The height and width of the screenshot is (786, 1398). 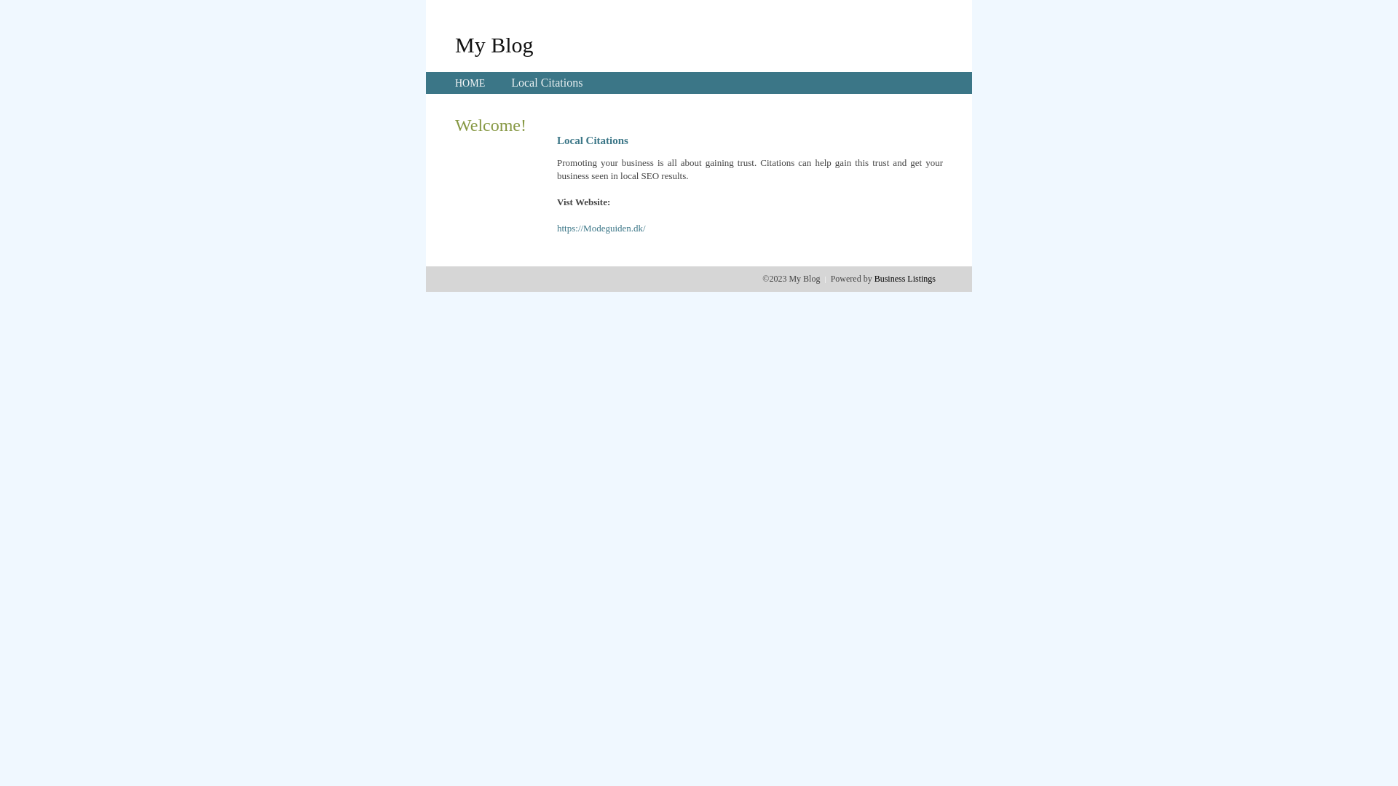 What do you see at coordinates (601, 229) in the screenshot?
I see `https://Modeguiden.dk/` at bounding box center [601, 229].